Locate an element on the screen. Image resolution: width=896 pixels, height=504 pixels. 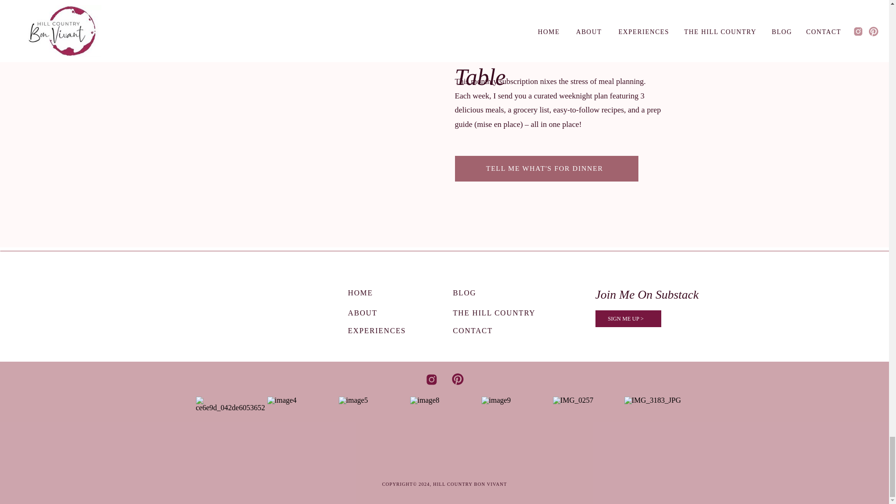
BLOG is located at coordinates (497, 291).